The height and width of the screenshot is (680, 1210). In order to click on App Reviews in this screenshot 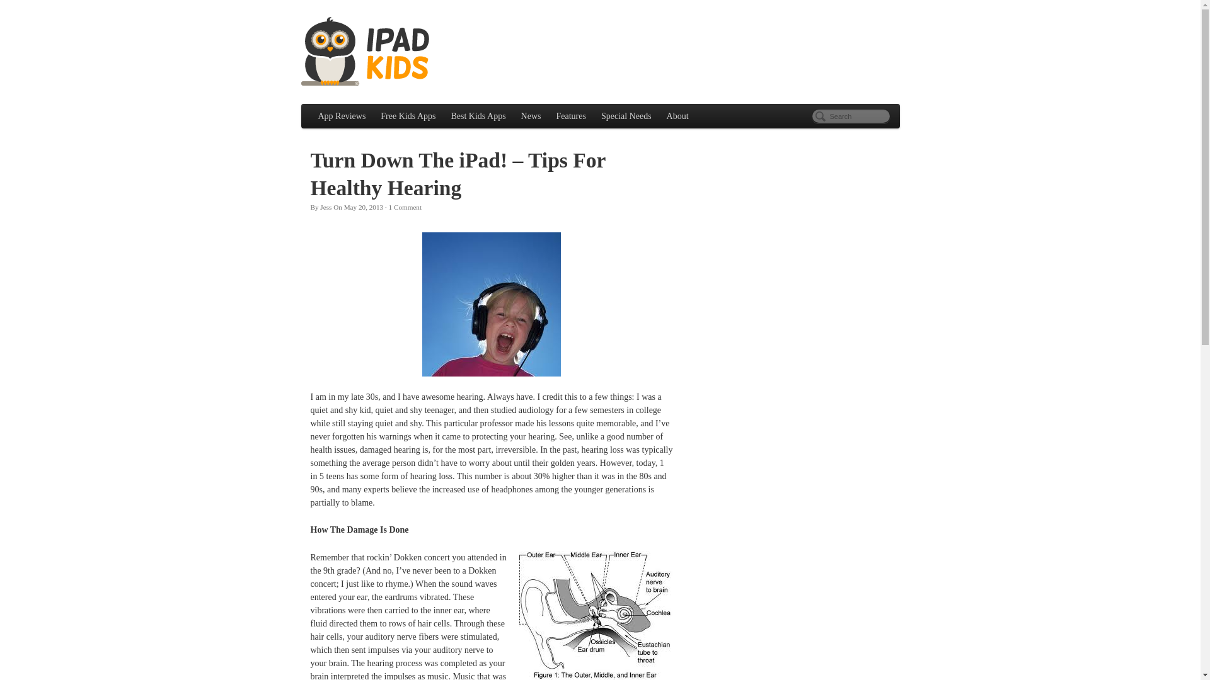, I will do `click(341, 116)`.